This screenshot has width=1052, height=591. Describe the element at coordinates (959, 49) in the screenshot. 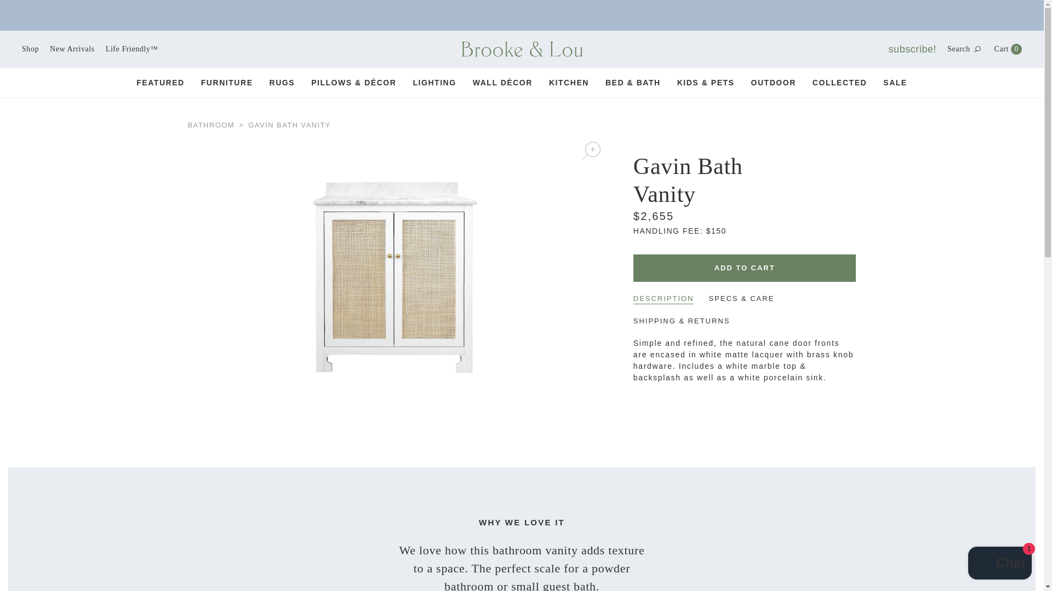

I see `Shop` at that location.